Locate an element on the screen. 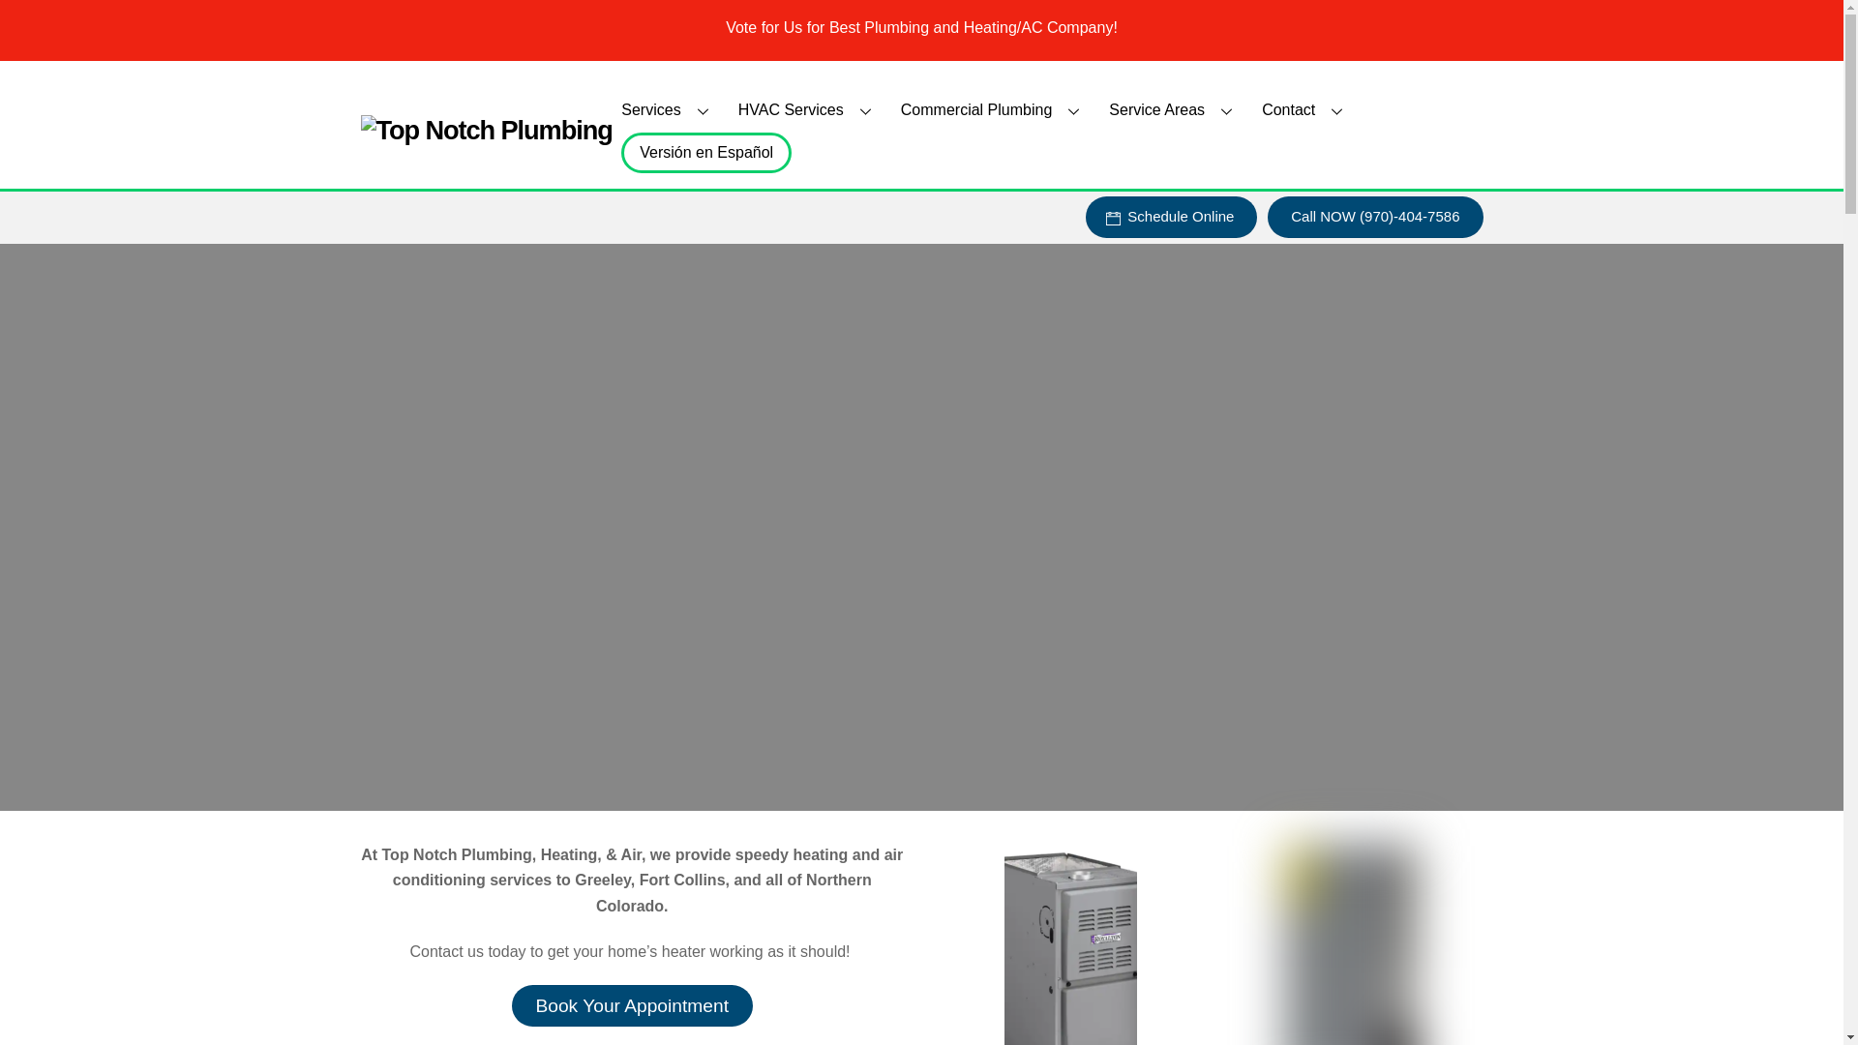 This screenshot has height=1045, width=1858. Contact is located at coordinates (1306, 110).